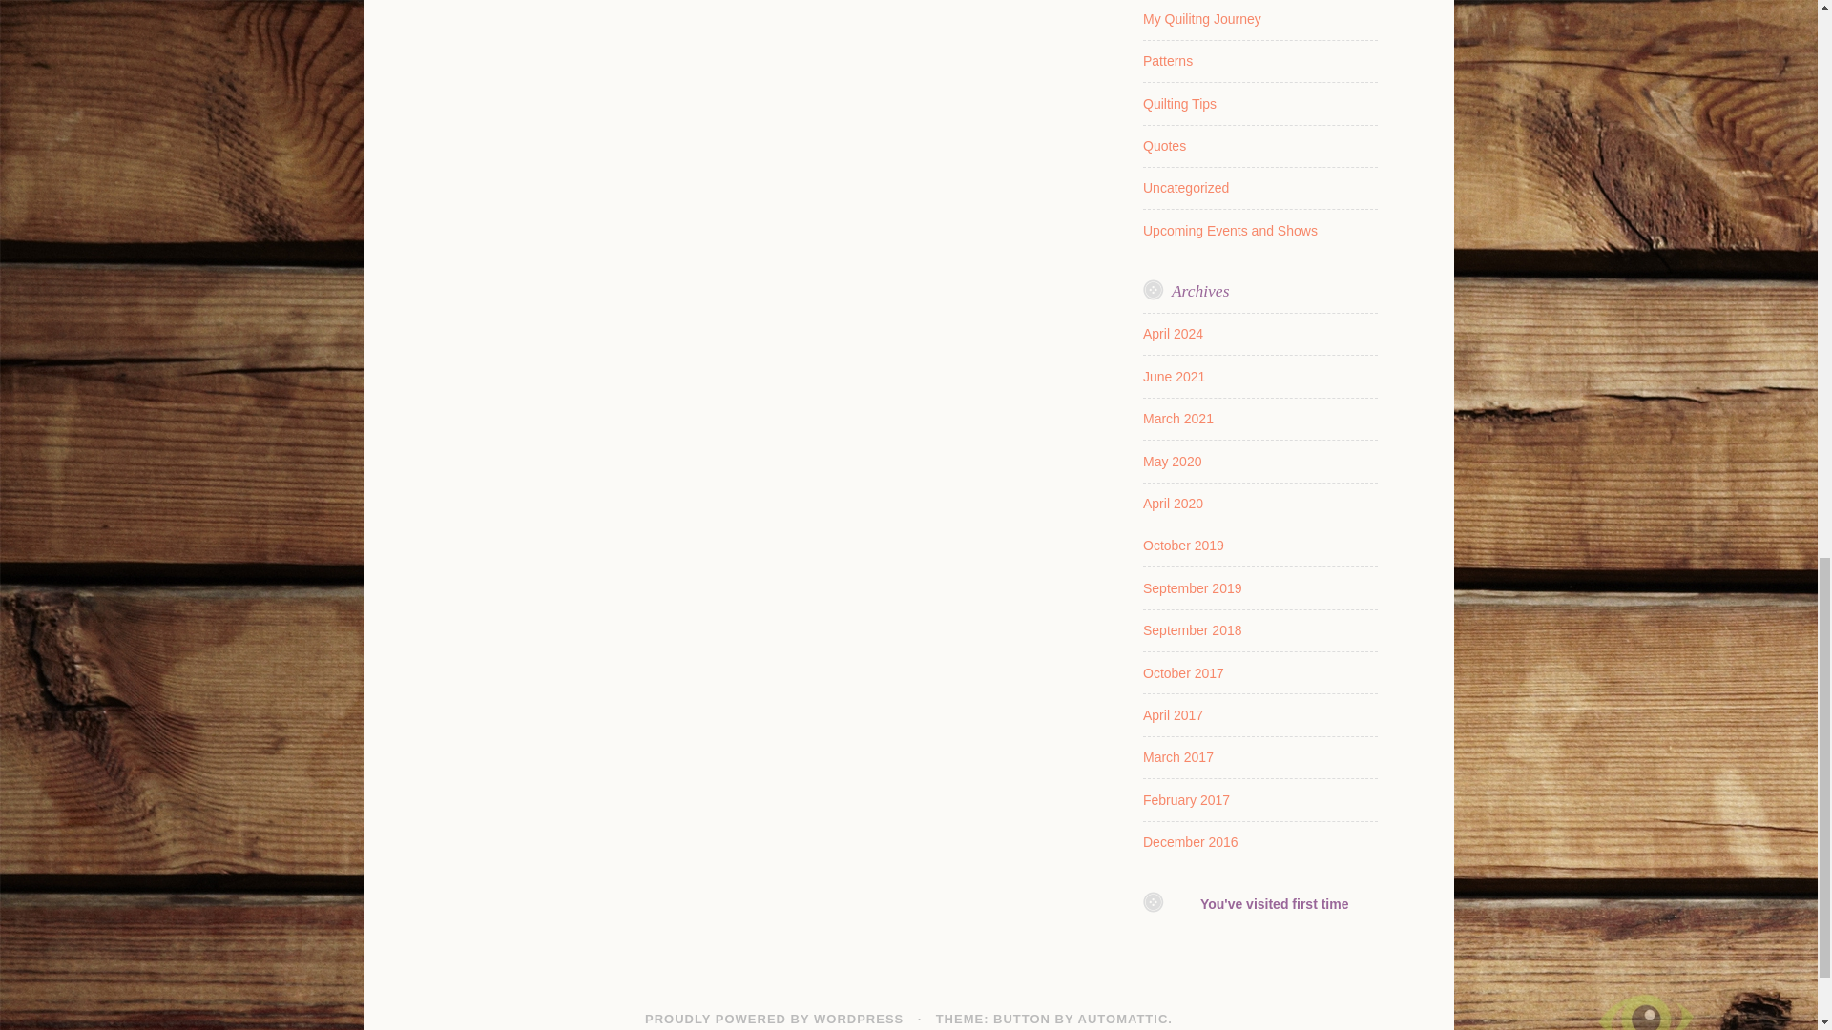 This screenshot has width=1832, height=1030. Describe the element at coordinates (1202, 19) in the screenshot. I see `My Quilitng Journey` at that location.